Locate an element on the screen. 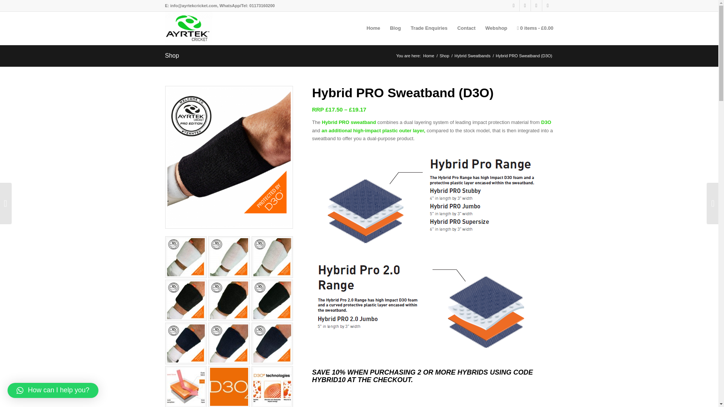 This screenshot has height=407, width=724. Shop is located at coordinates (172, 55).